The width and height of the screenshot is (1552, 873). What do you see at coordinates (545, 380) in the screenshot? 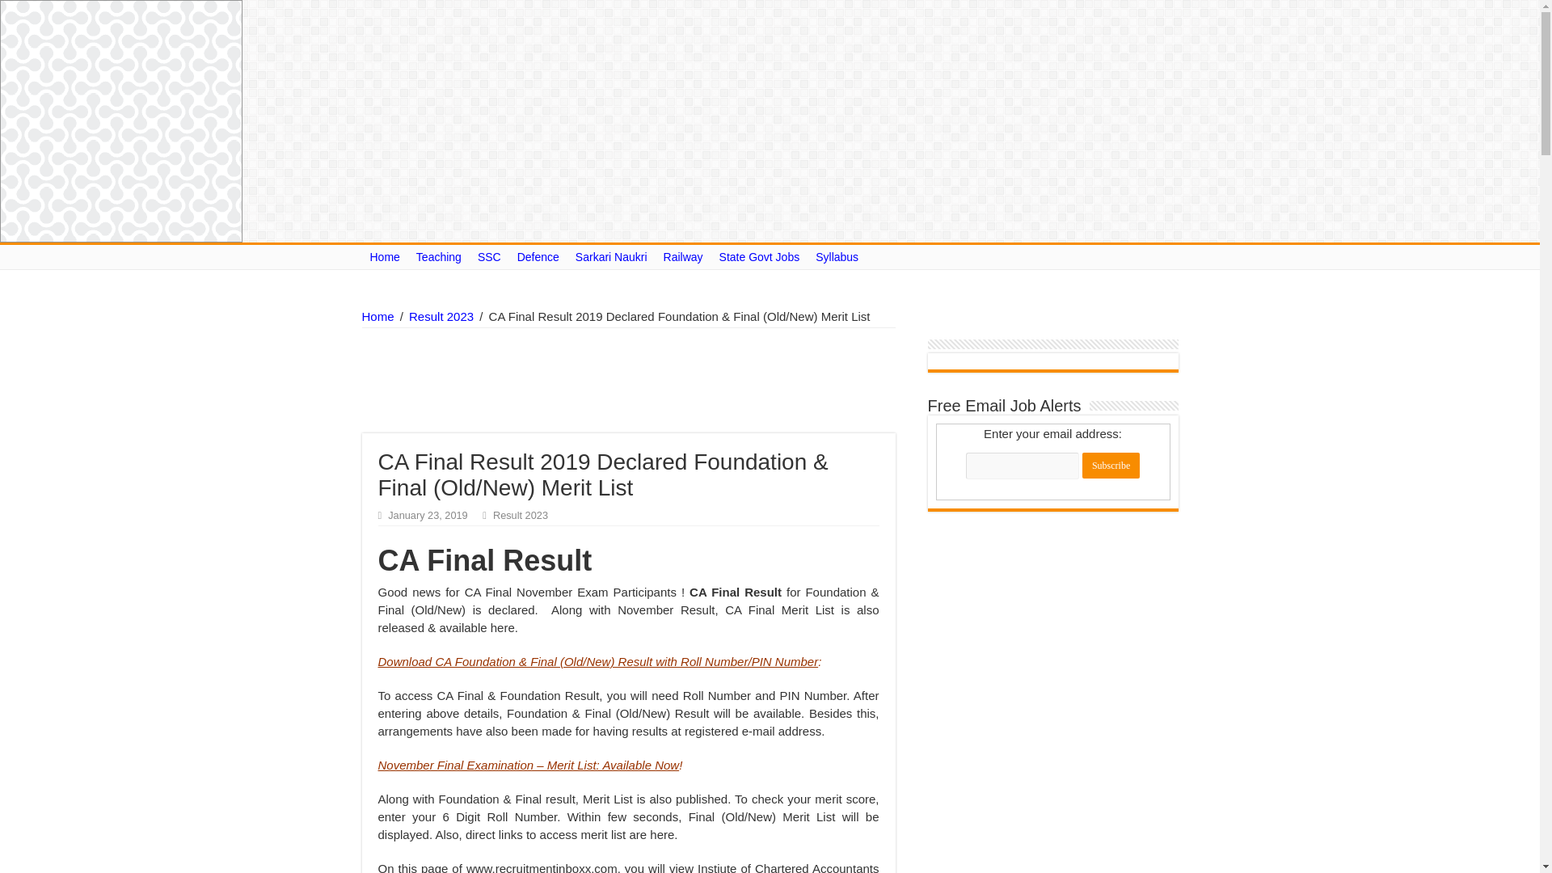
I see `Advertisement` at bounding box center [545, 380].